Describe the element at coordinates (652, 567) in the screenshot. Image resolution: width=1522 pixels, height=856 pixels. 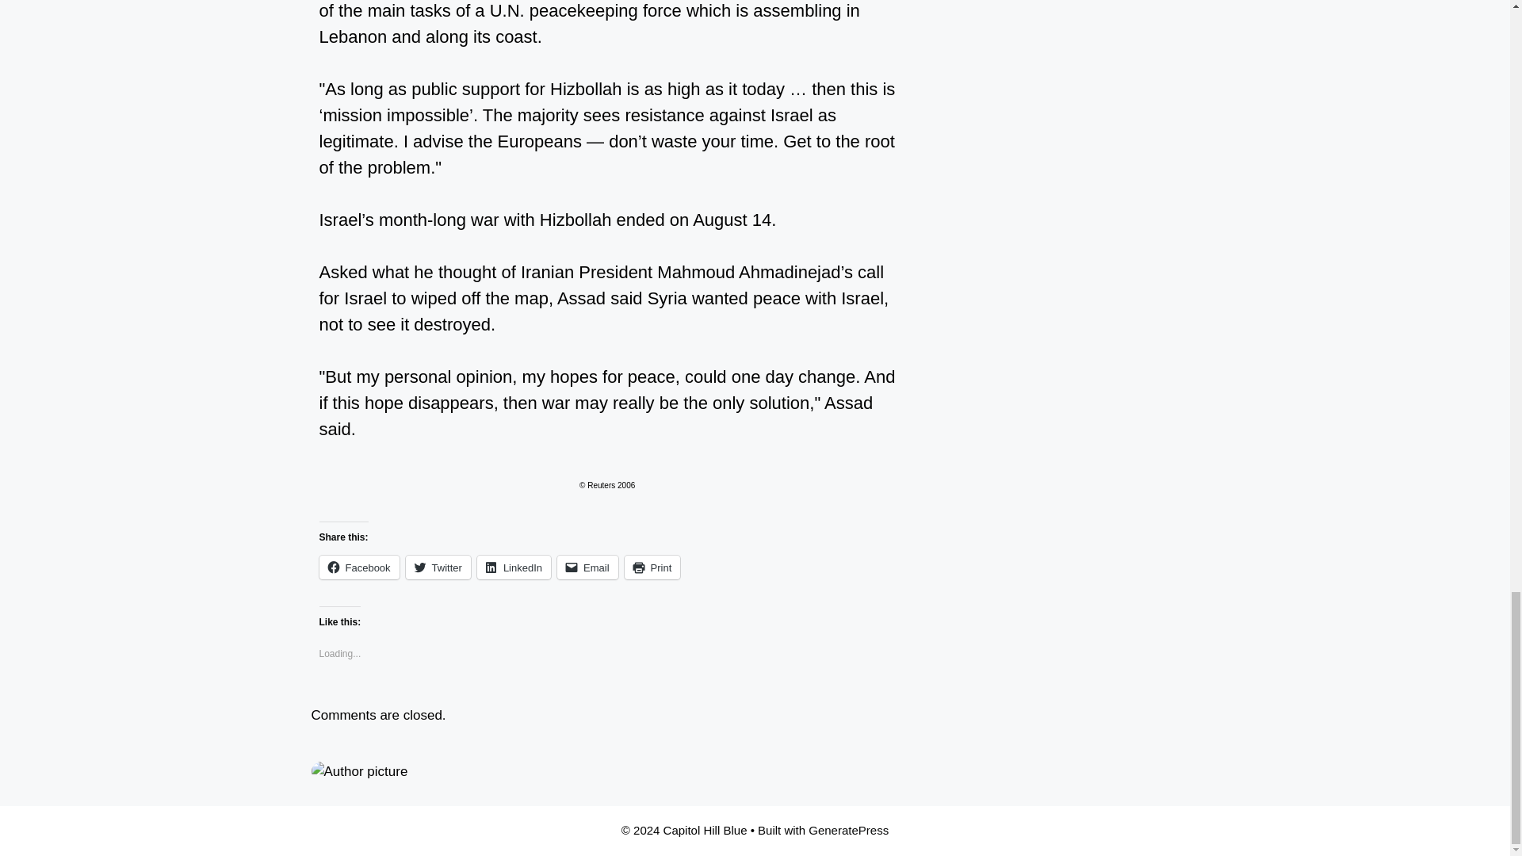
I see `Click to print` at that location.